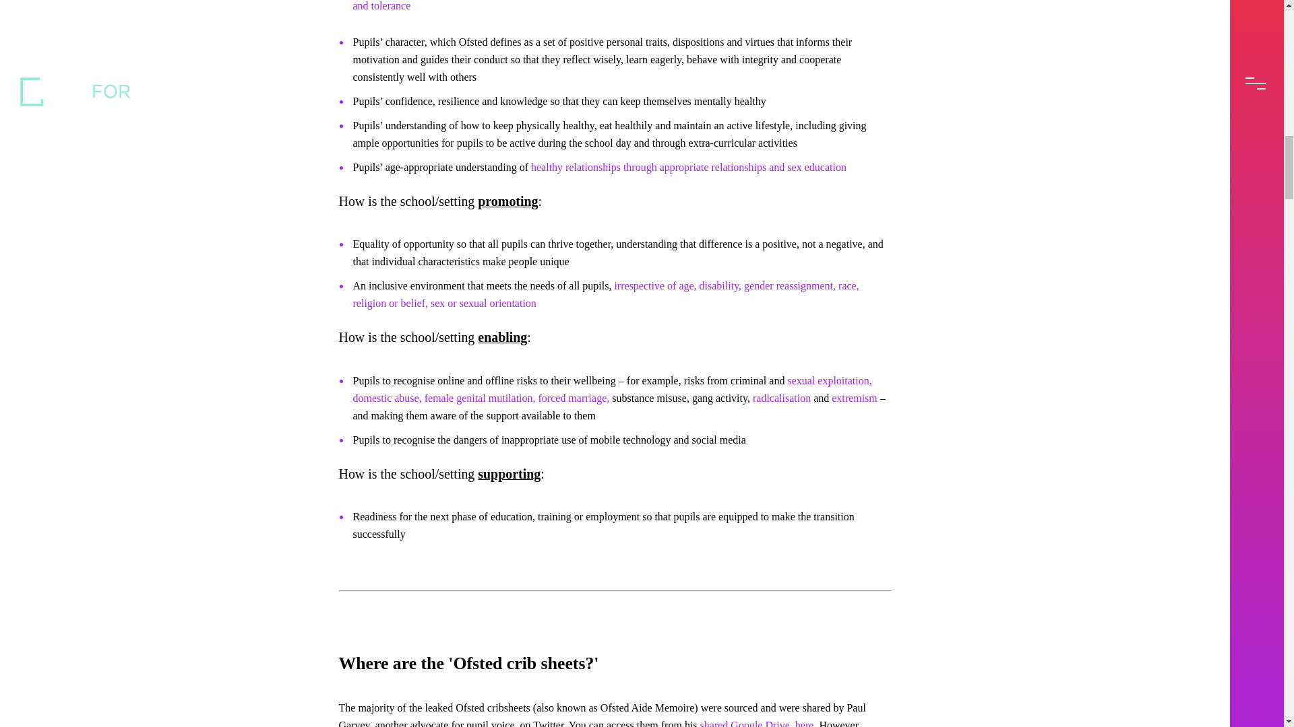  I want to click on radicalisation, so click(782, 399).